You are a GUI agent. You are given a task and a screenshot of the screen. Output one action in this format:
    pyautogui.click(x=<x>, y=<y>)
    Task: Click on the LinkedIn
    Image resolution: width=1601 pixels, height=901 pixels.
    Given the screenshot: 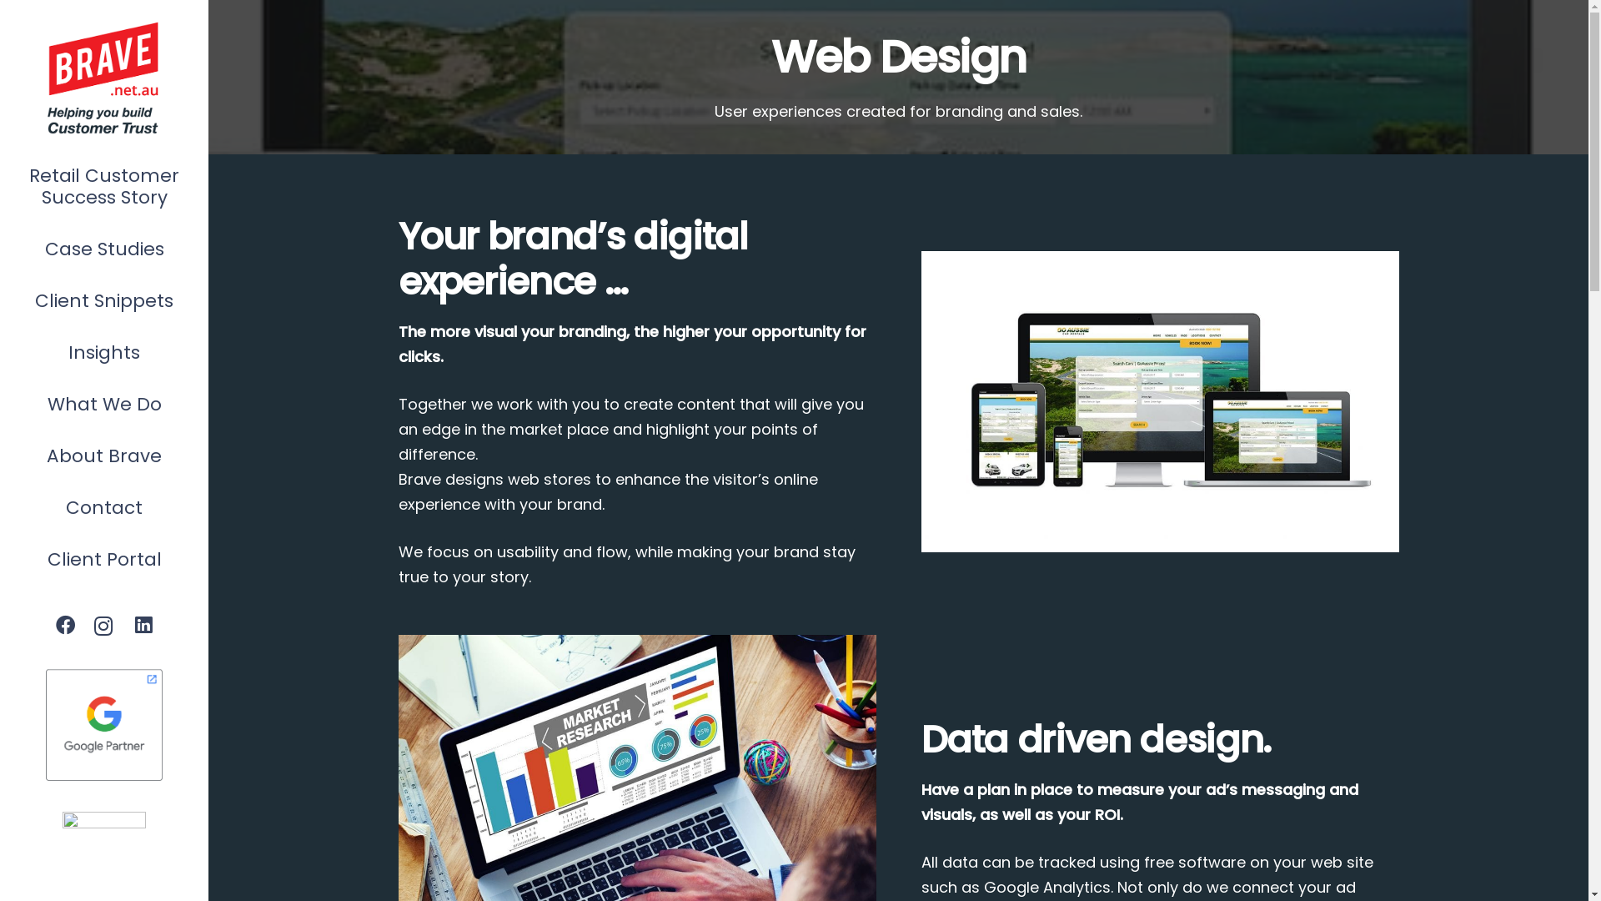 What is the action you would take?
    pyautogui.click(x=143, y=626)
    